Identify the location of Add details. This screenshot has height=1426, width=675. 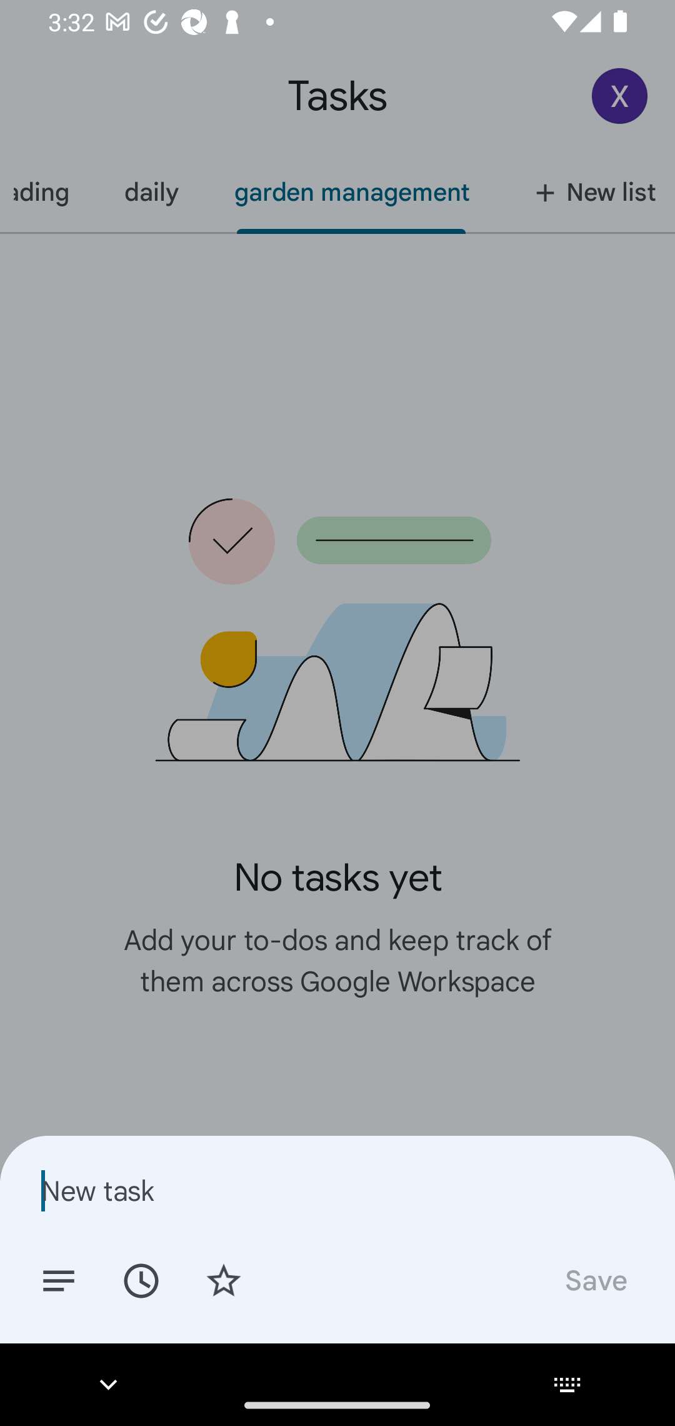
(59, 1280).